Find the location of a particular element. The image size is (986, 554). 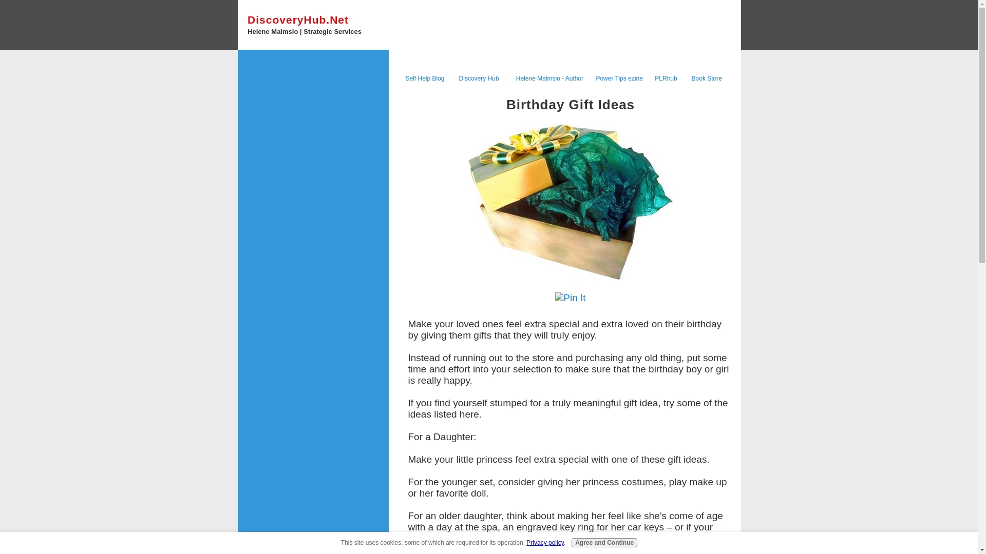

Pin It is located at coordinates (570, 298).